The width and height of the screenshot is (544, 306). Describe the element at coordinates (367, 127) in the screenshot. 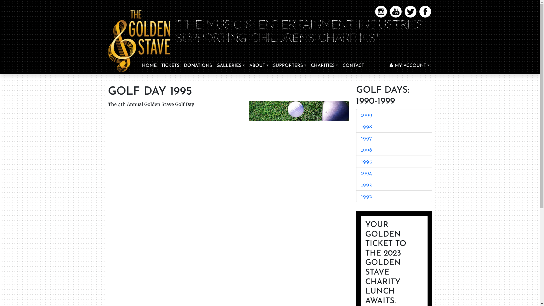

I see `1998` at that location.